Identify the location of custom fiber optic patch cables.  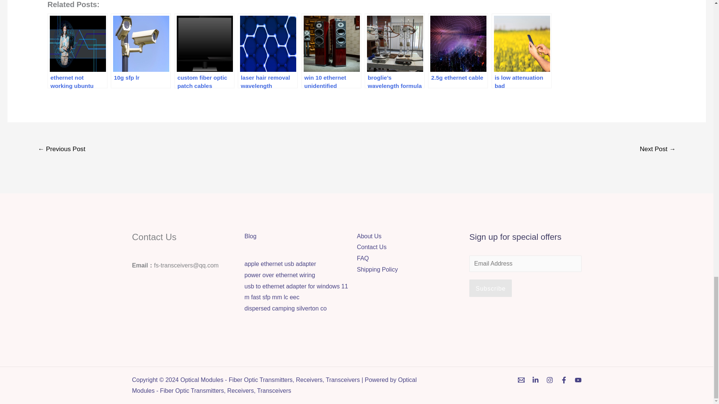
(204, 51).